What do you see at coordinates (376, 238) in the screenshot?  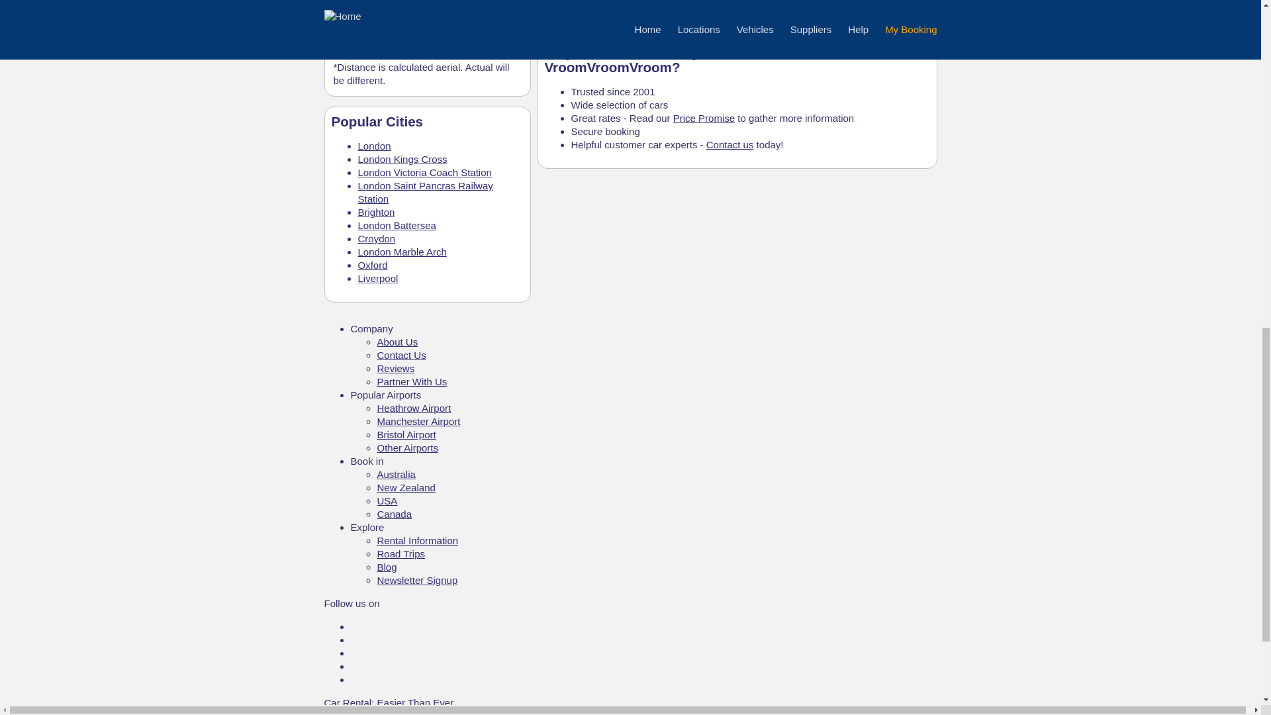 I see `Croydon` at bounding box center [376, 238].